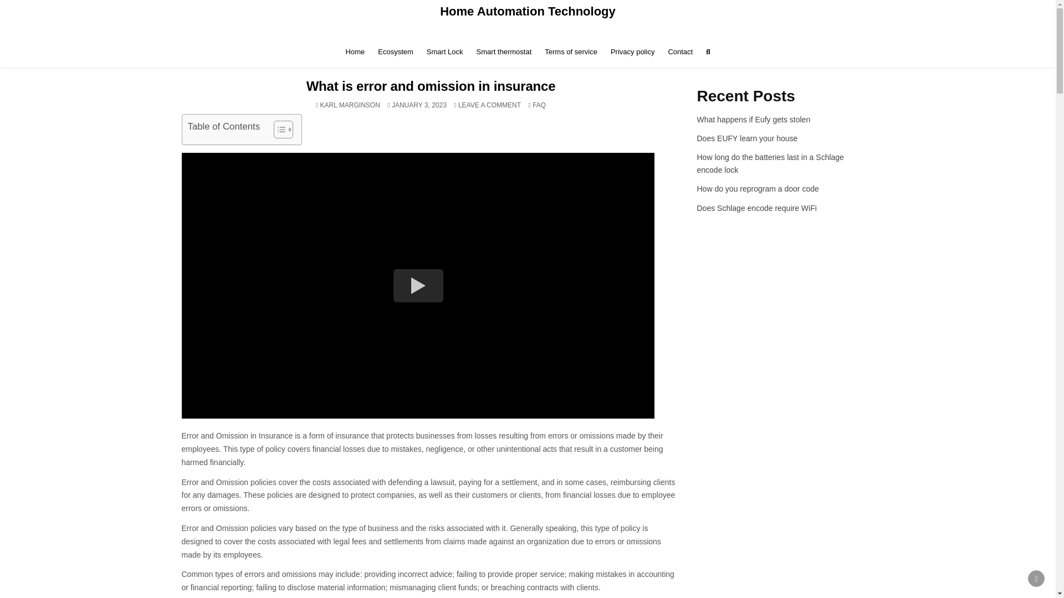  Describe the element at coordinates (350, 105) in the screenshot. I see `Home Automation Technology` at that location.